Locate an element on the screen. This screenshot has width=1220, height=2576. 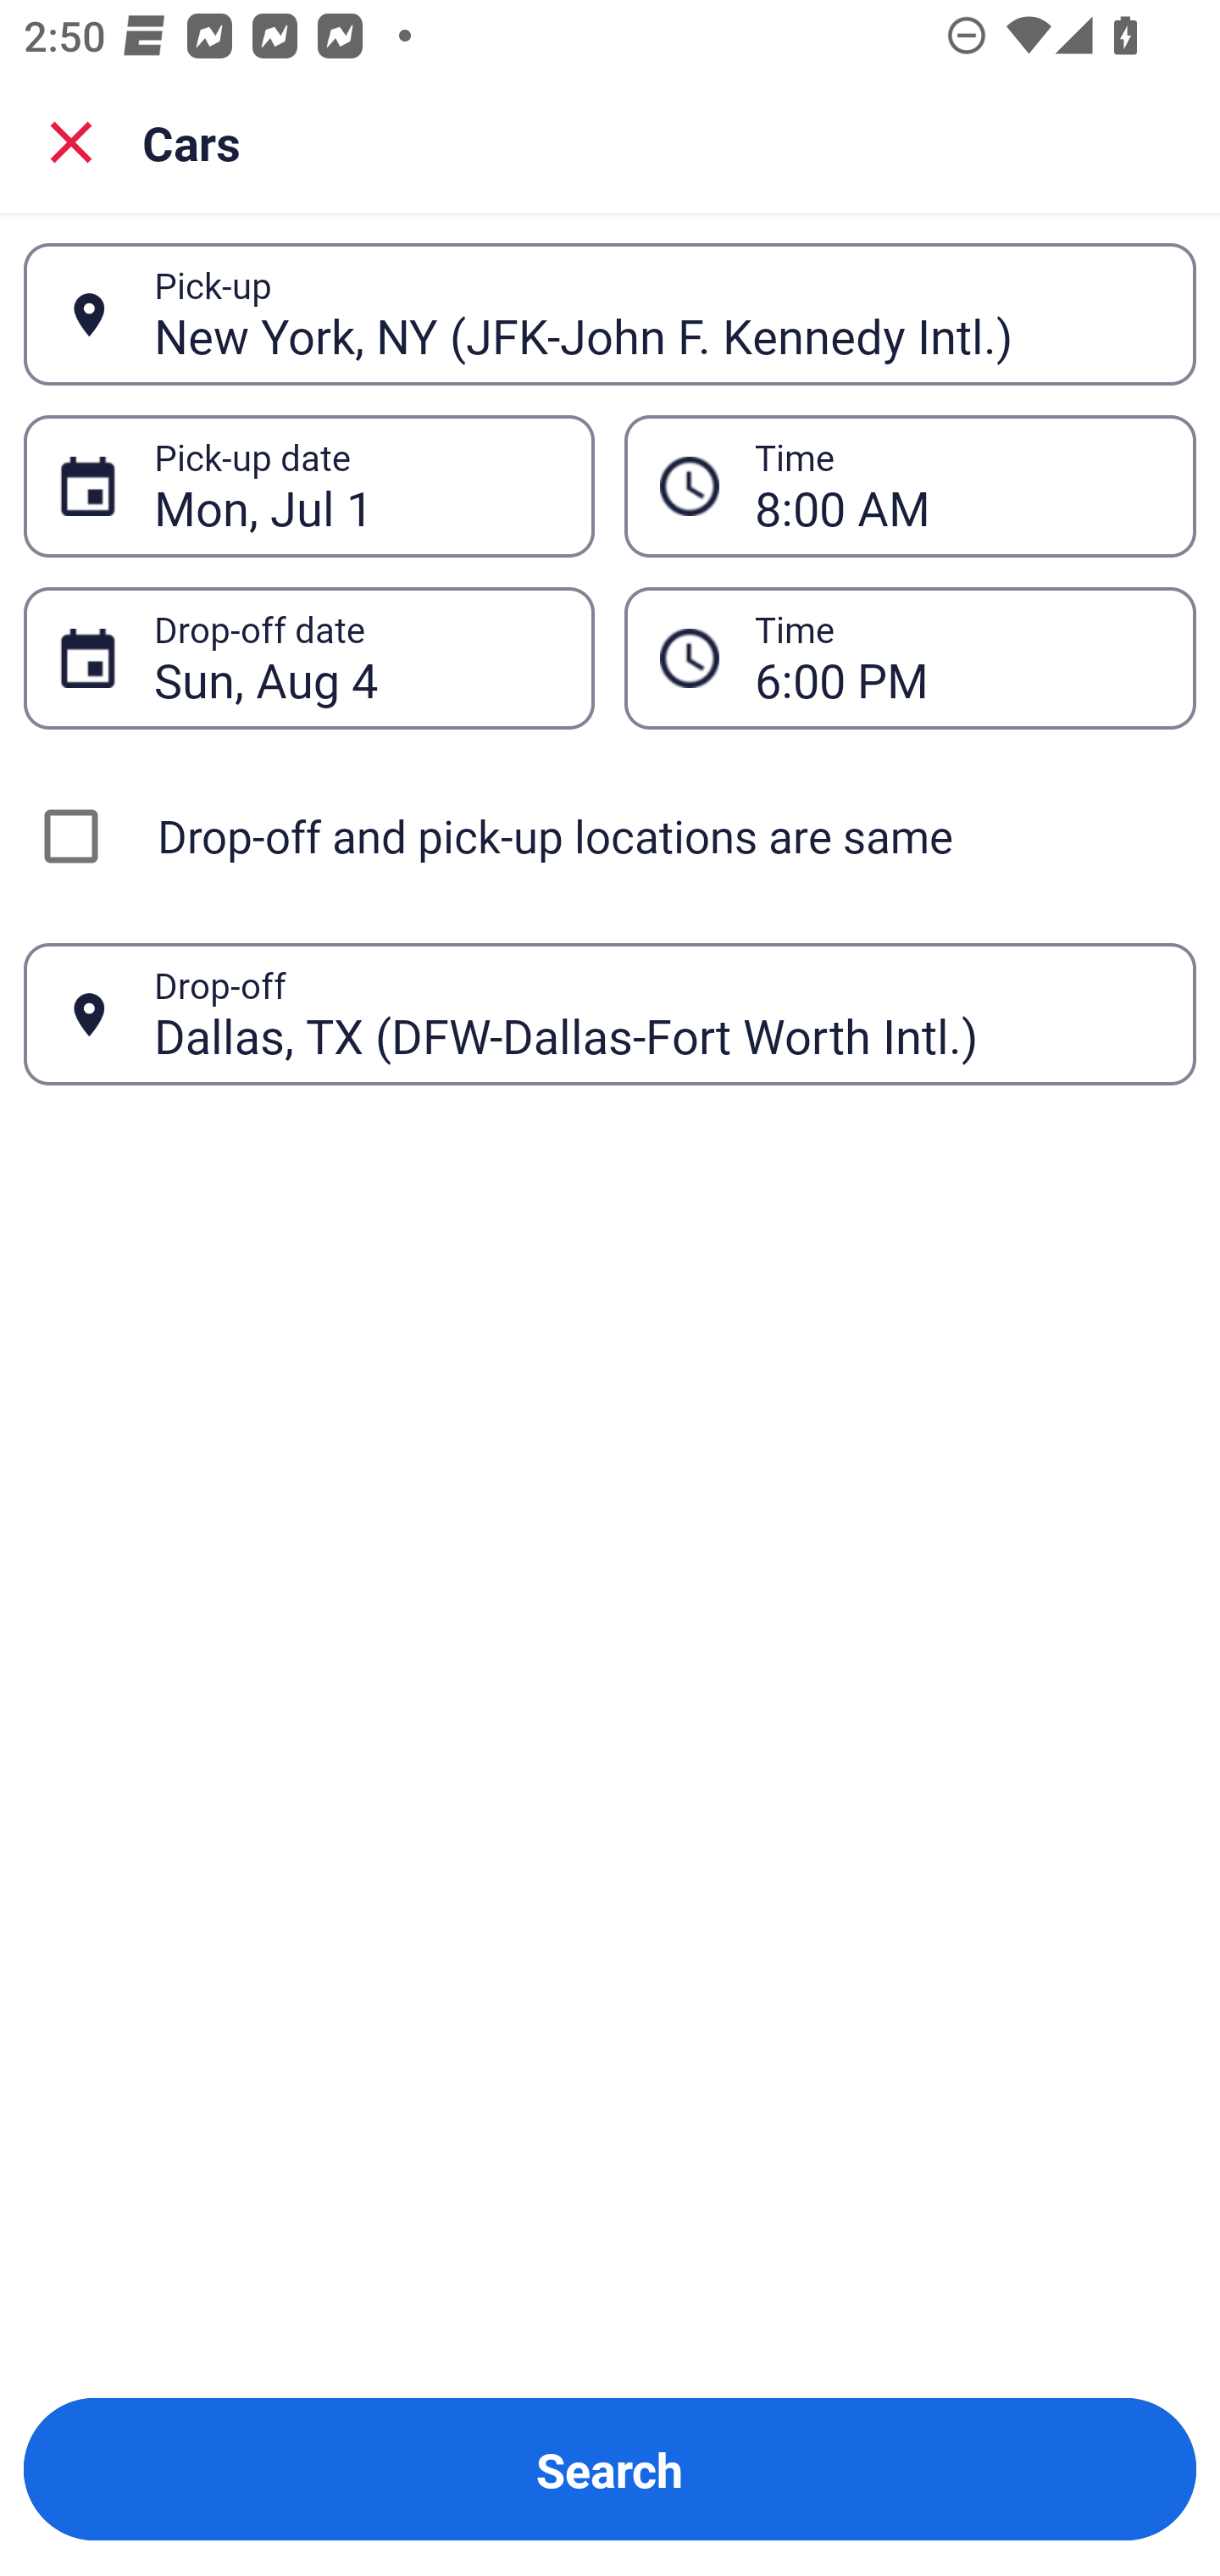
Drop-off and pick-up locations are same is located at coordinates (610, 836).